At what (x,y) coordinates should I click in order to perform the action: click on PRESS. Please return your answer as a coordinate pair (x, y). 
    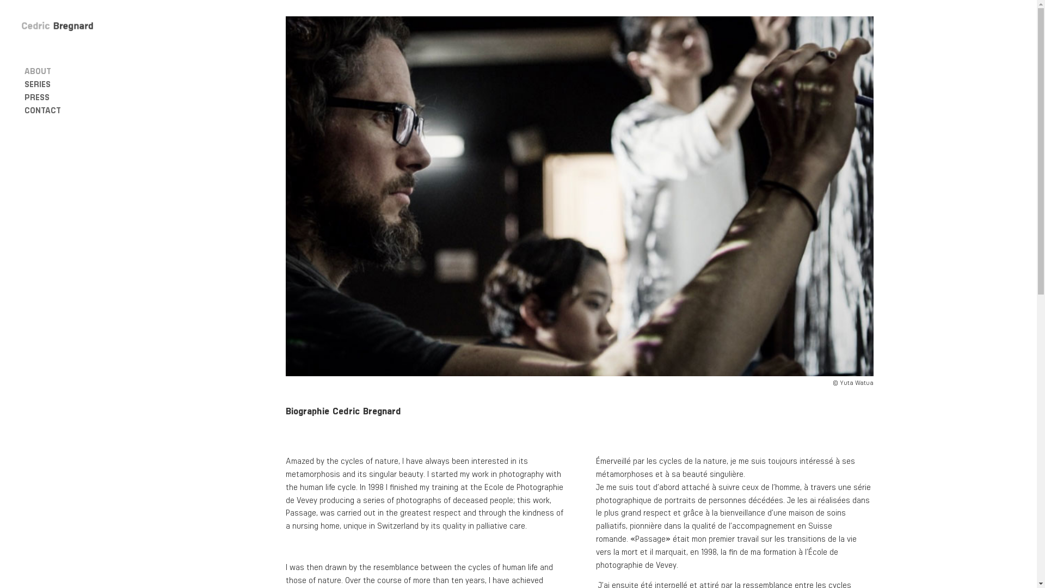
    Looking at the image, I should click on (72, 97).